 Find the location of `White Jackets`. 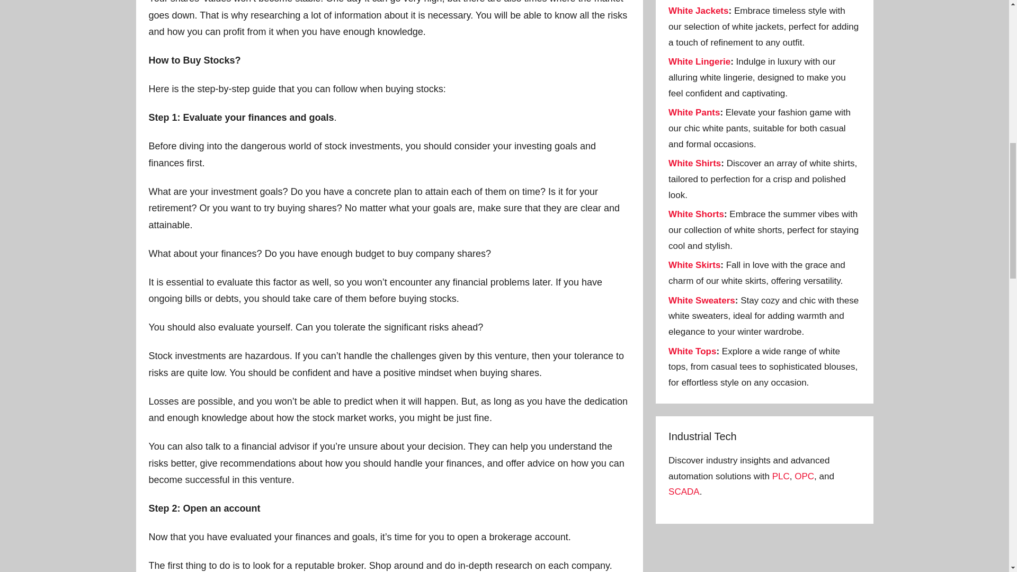

White Jackets is located at coordinates (698, 11).